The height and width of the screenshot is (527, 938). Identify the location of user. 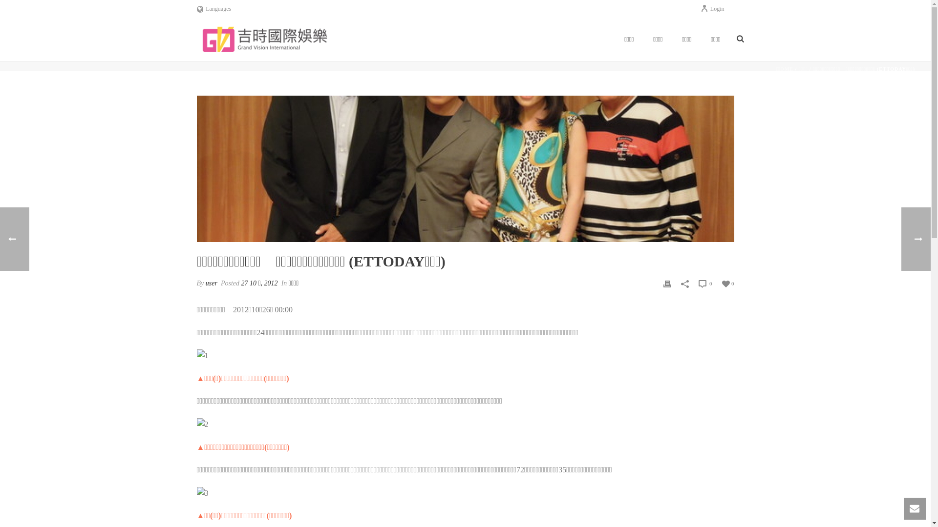
(212, 283).